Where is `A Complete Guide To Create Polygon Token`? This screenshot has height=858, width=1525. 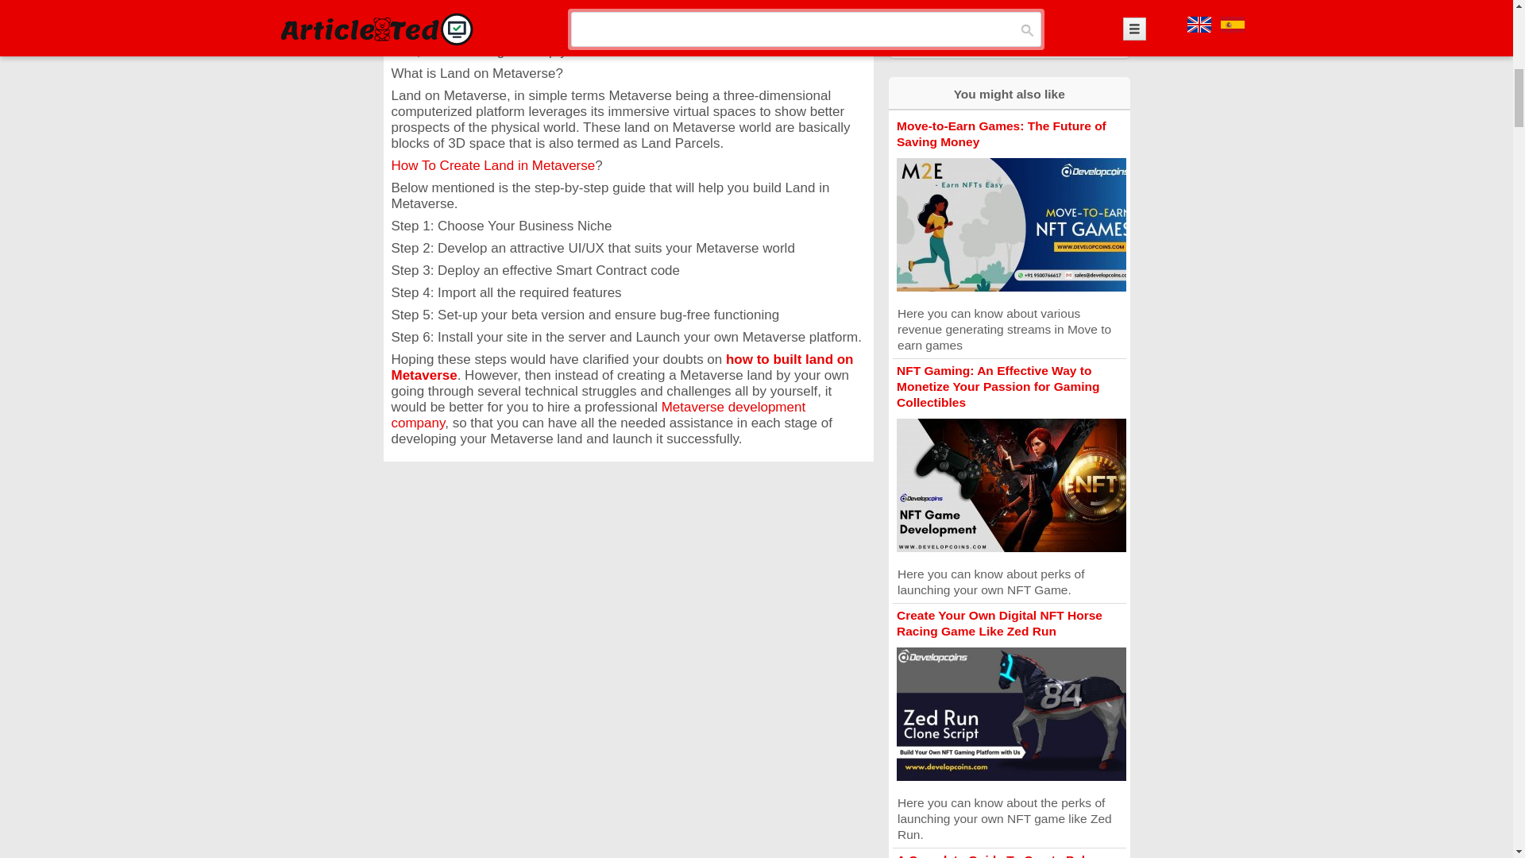 A Complete Guide To Create Polygon Token is located at coordinates (1006, 855).